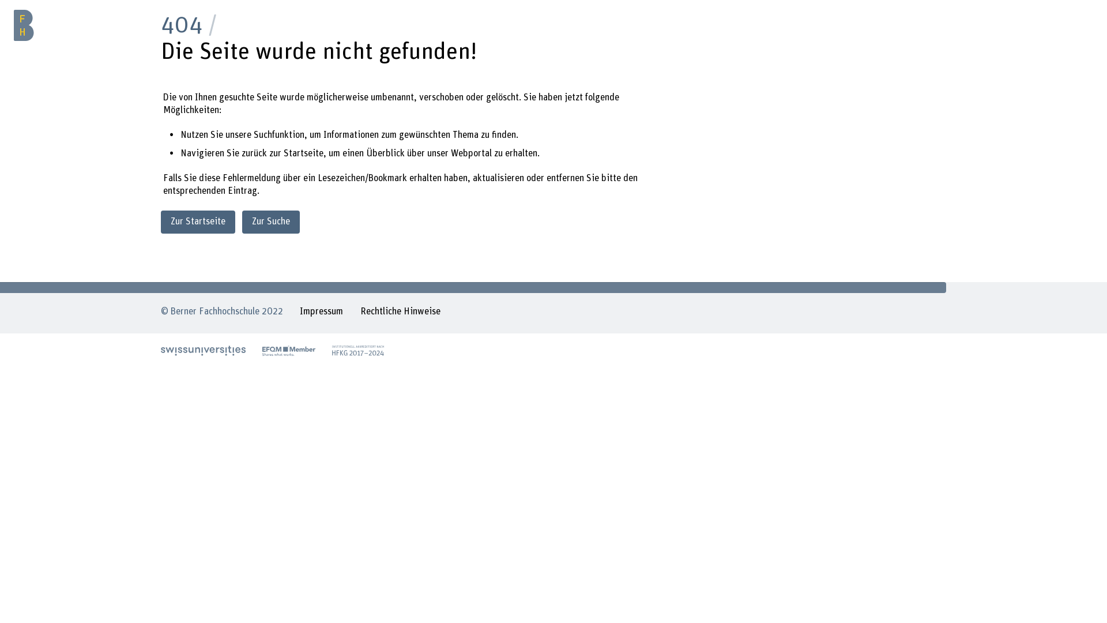 This screenshot has width=1107, height=623. I want to click on Zur Startseite, so click(198, 222).